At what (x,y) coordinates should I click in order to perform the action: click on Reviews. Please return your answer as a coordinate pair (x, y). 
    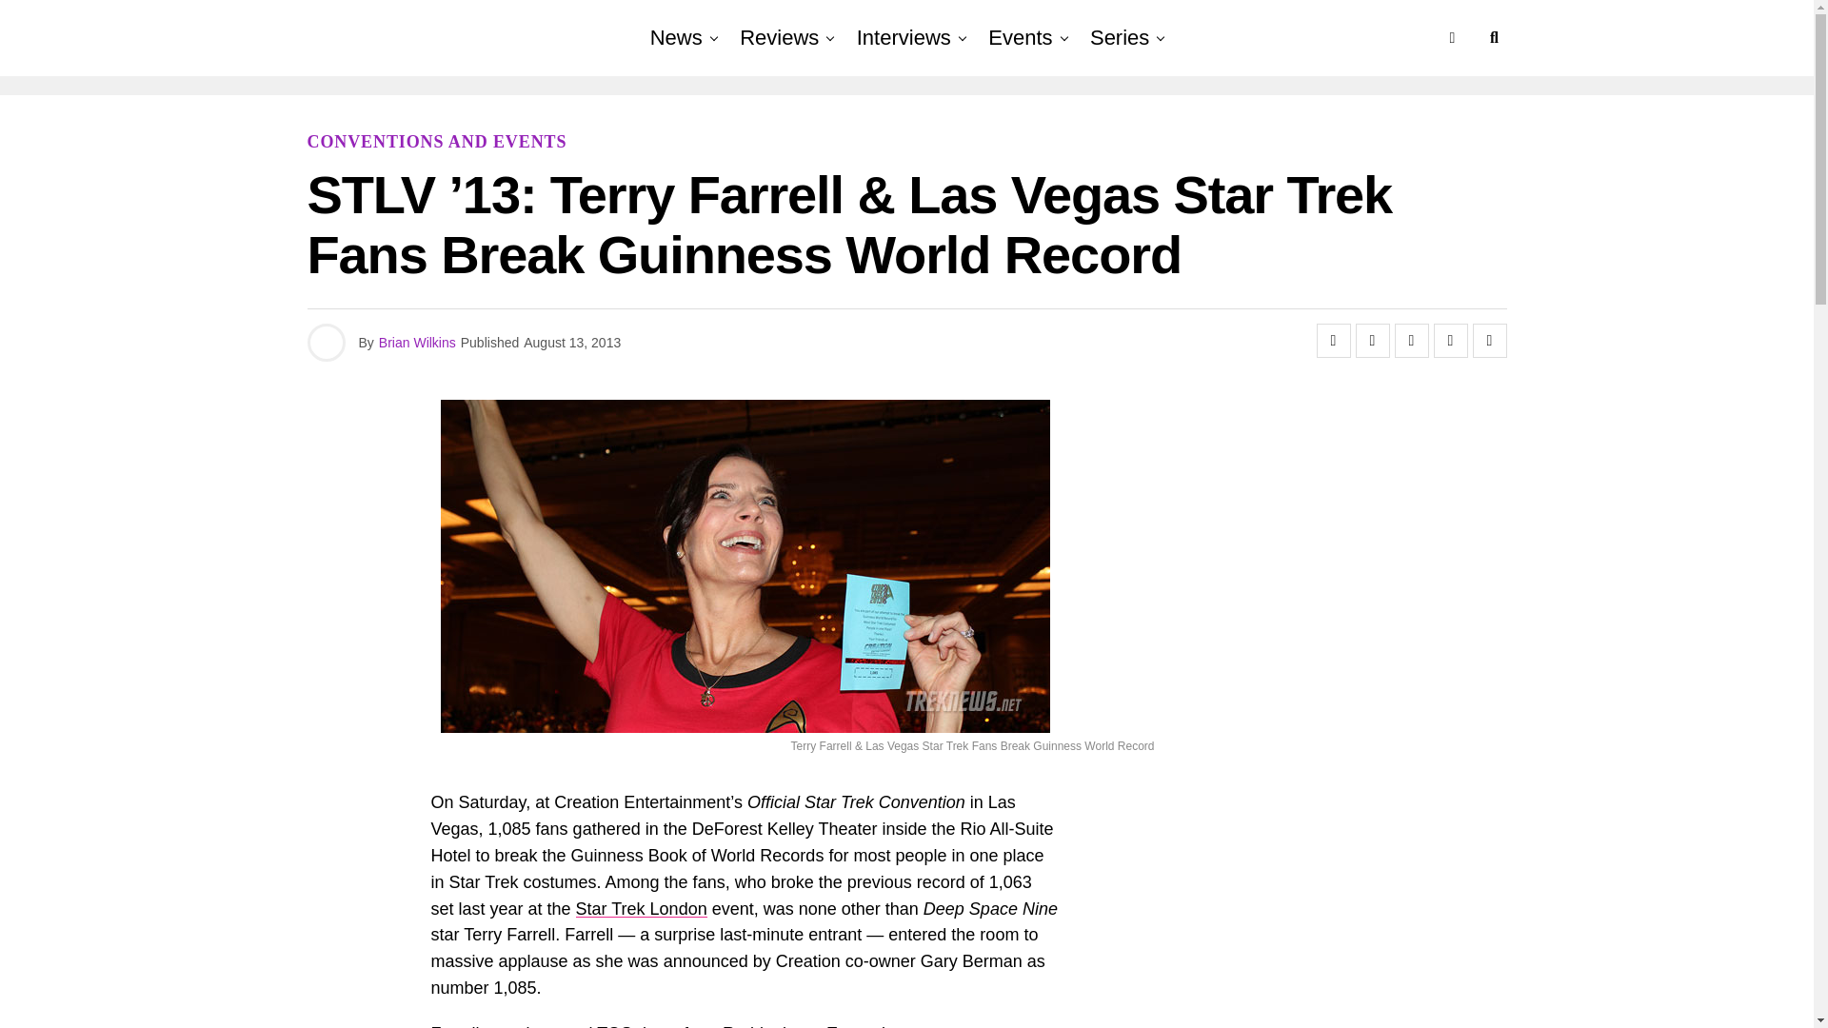
    Looking at the image, I should click on (779, 38).